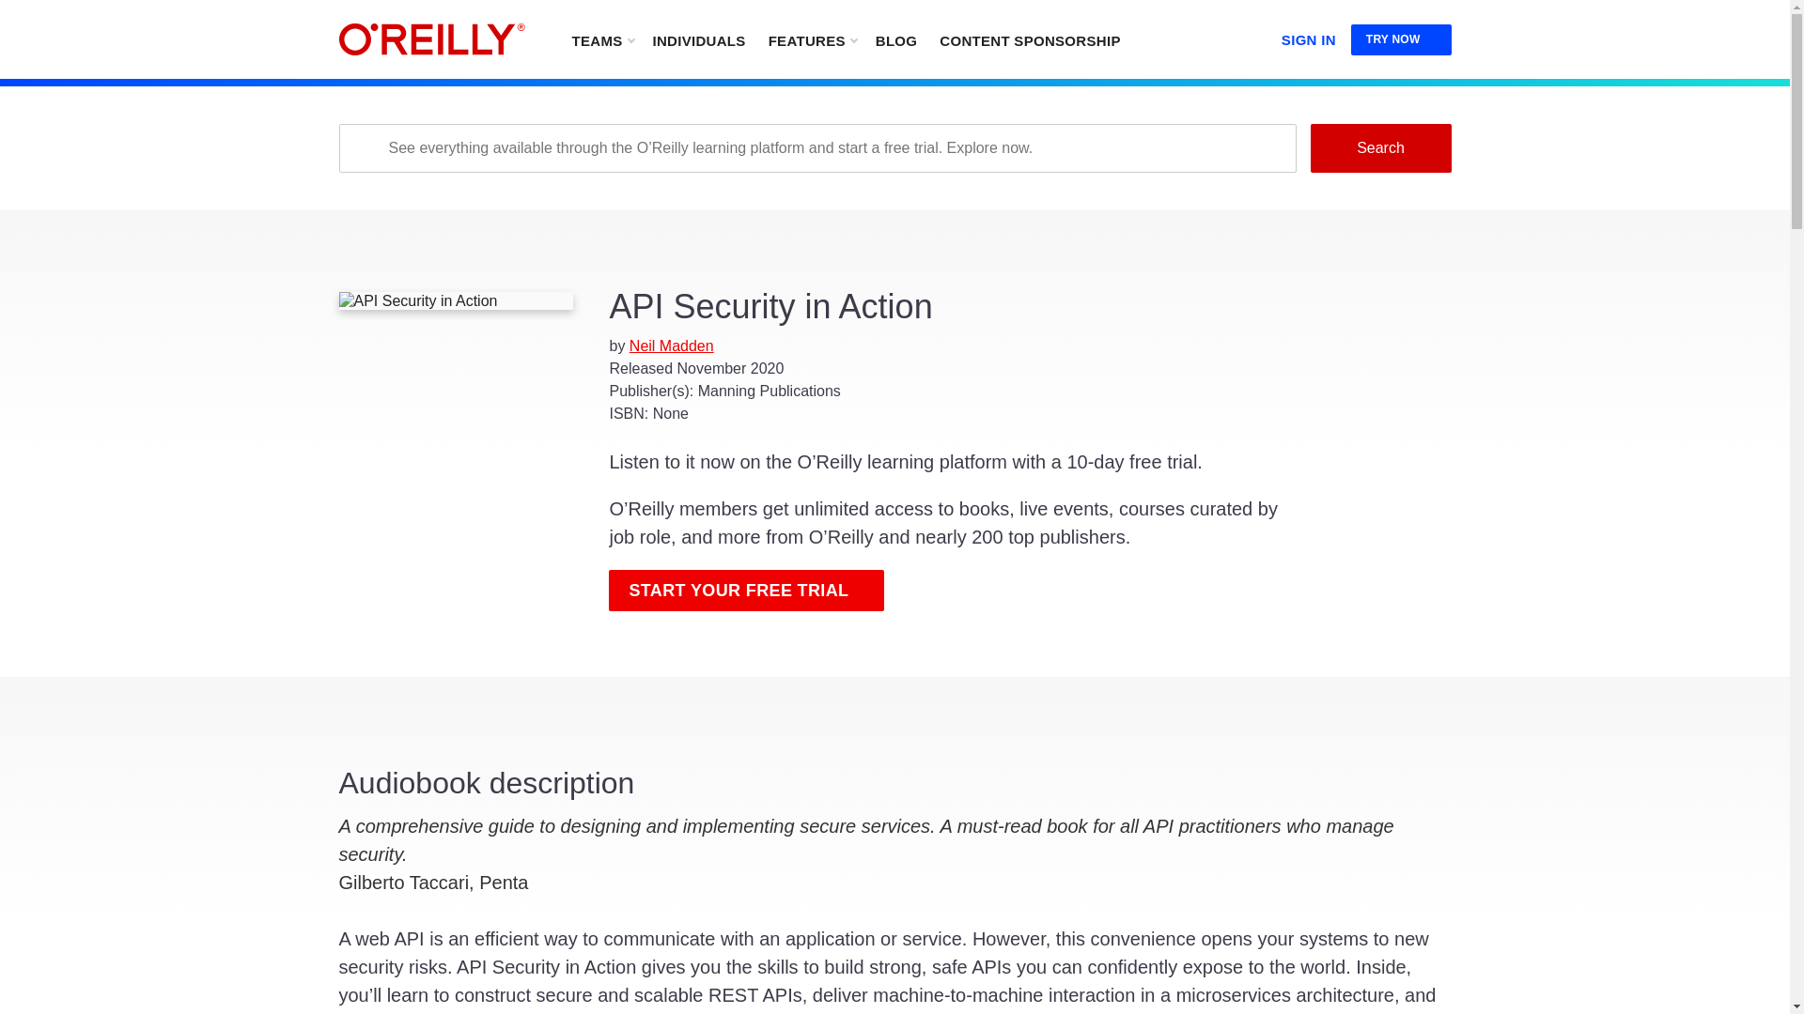  What do you see at coordinates (1308, 36) in the screenshot?
I see `SIGN IN` at bounding box center [1308, 36].